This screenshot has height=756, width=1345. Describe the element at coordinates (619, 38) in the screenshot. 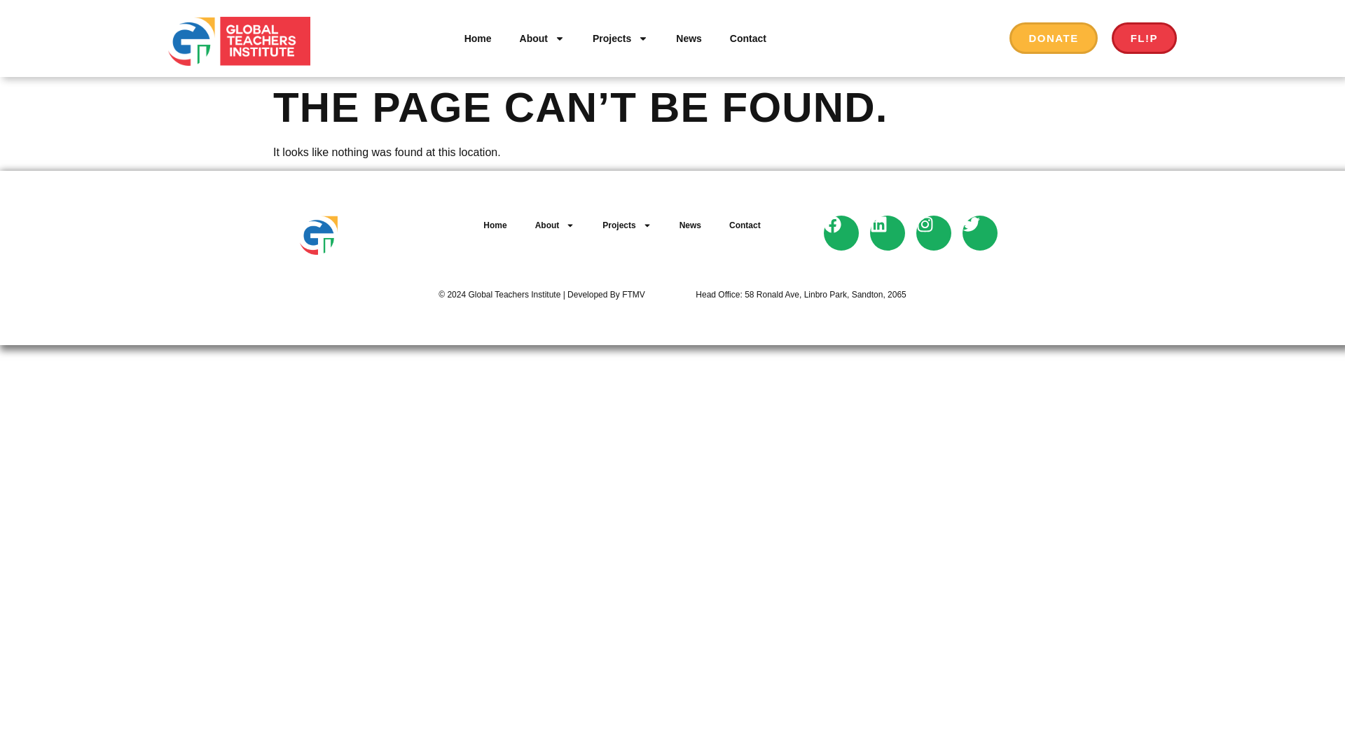

I see `Projects` at that location.